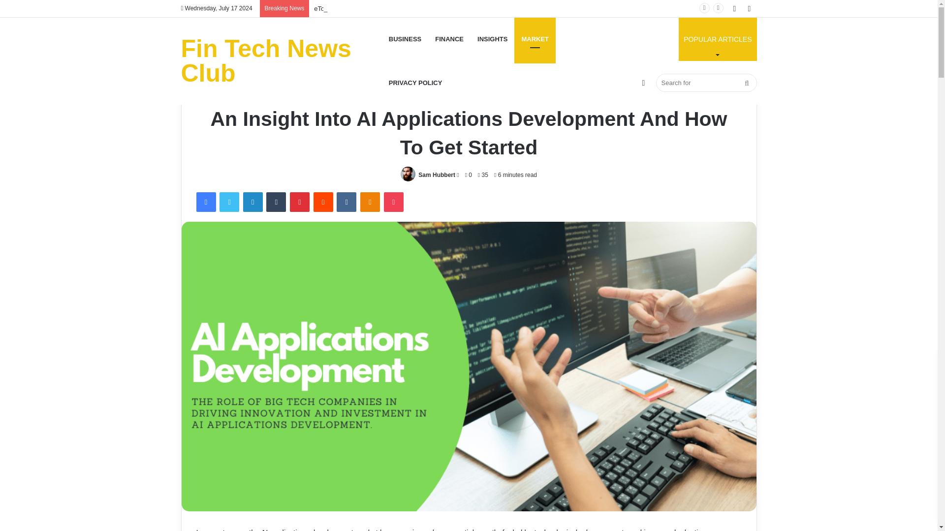 The height and width of the screenshot is (531, 945). I want to click on INSIGHTS, so click(492, 39).